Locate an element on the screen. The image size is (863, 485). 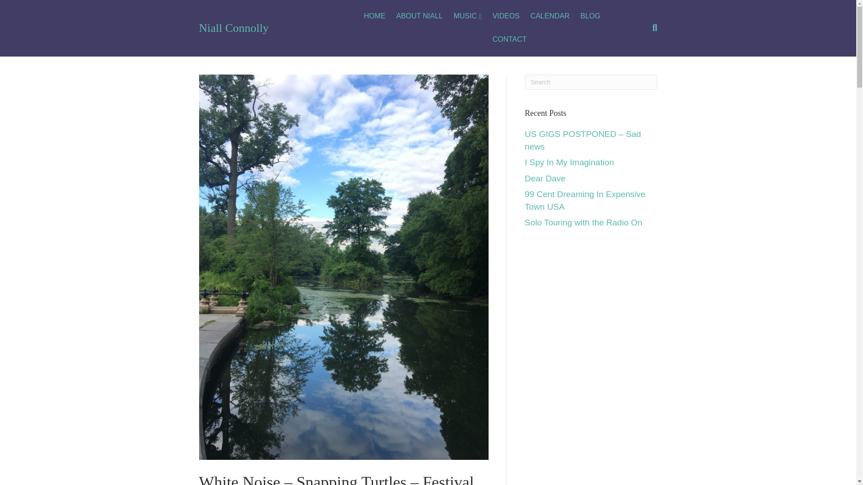
MUSIC is located at coordinates (467, 16).